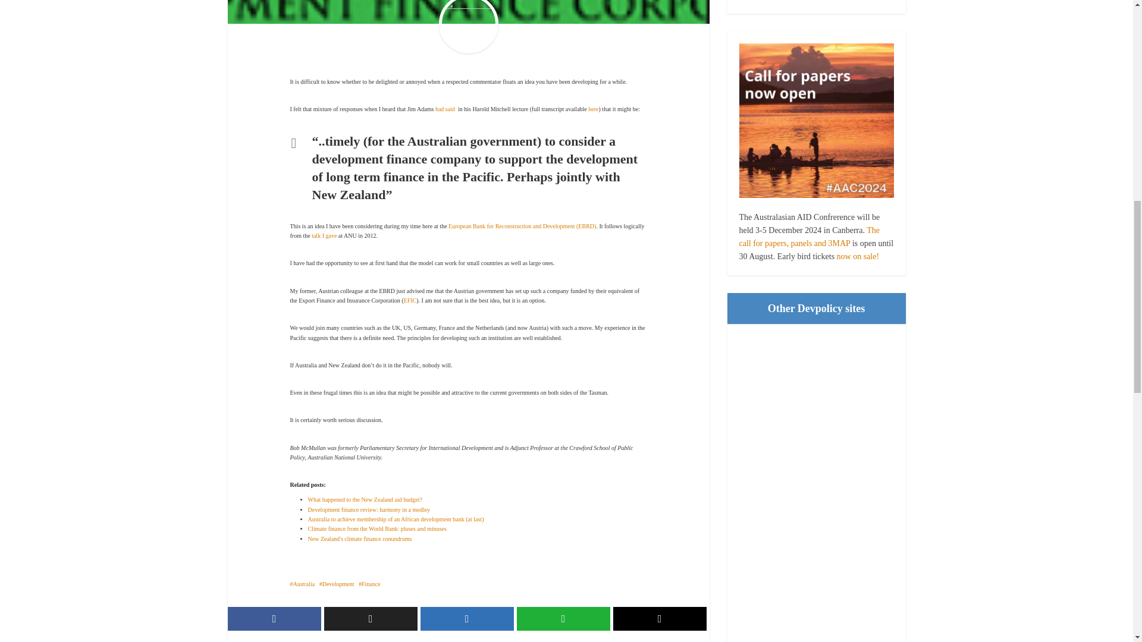 This screenshot has height=642, width=1142. Describe the element at coordinates (324, 235) in the screenshot. I see `talk I gave` at that location.